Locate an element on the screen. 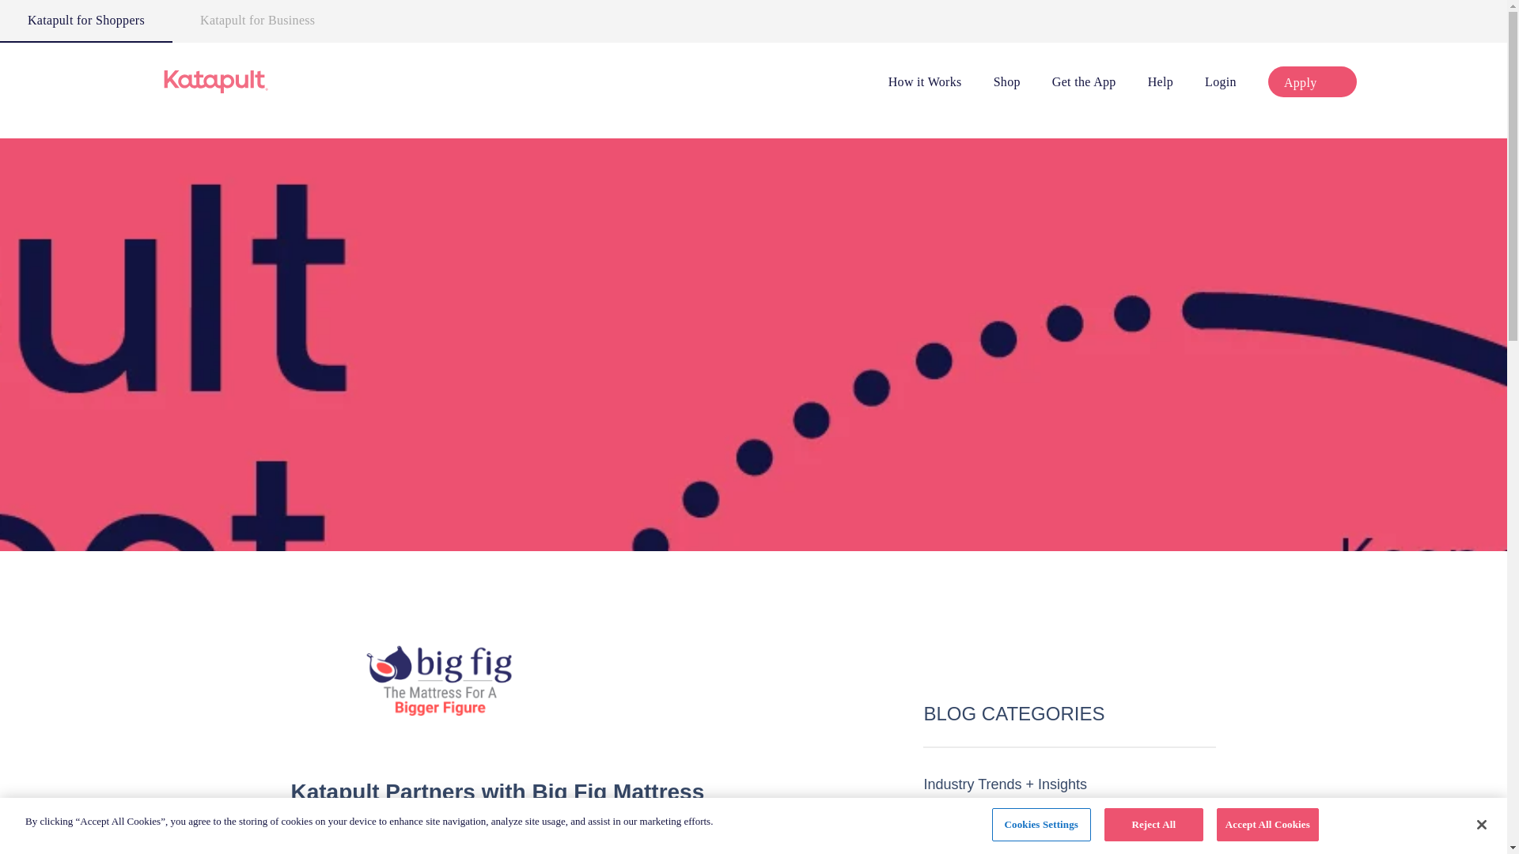 This screenshot has width=1519, height=854. Katapult News is located at coordinates (968, 810).